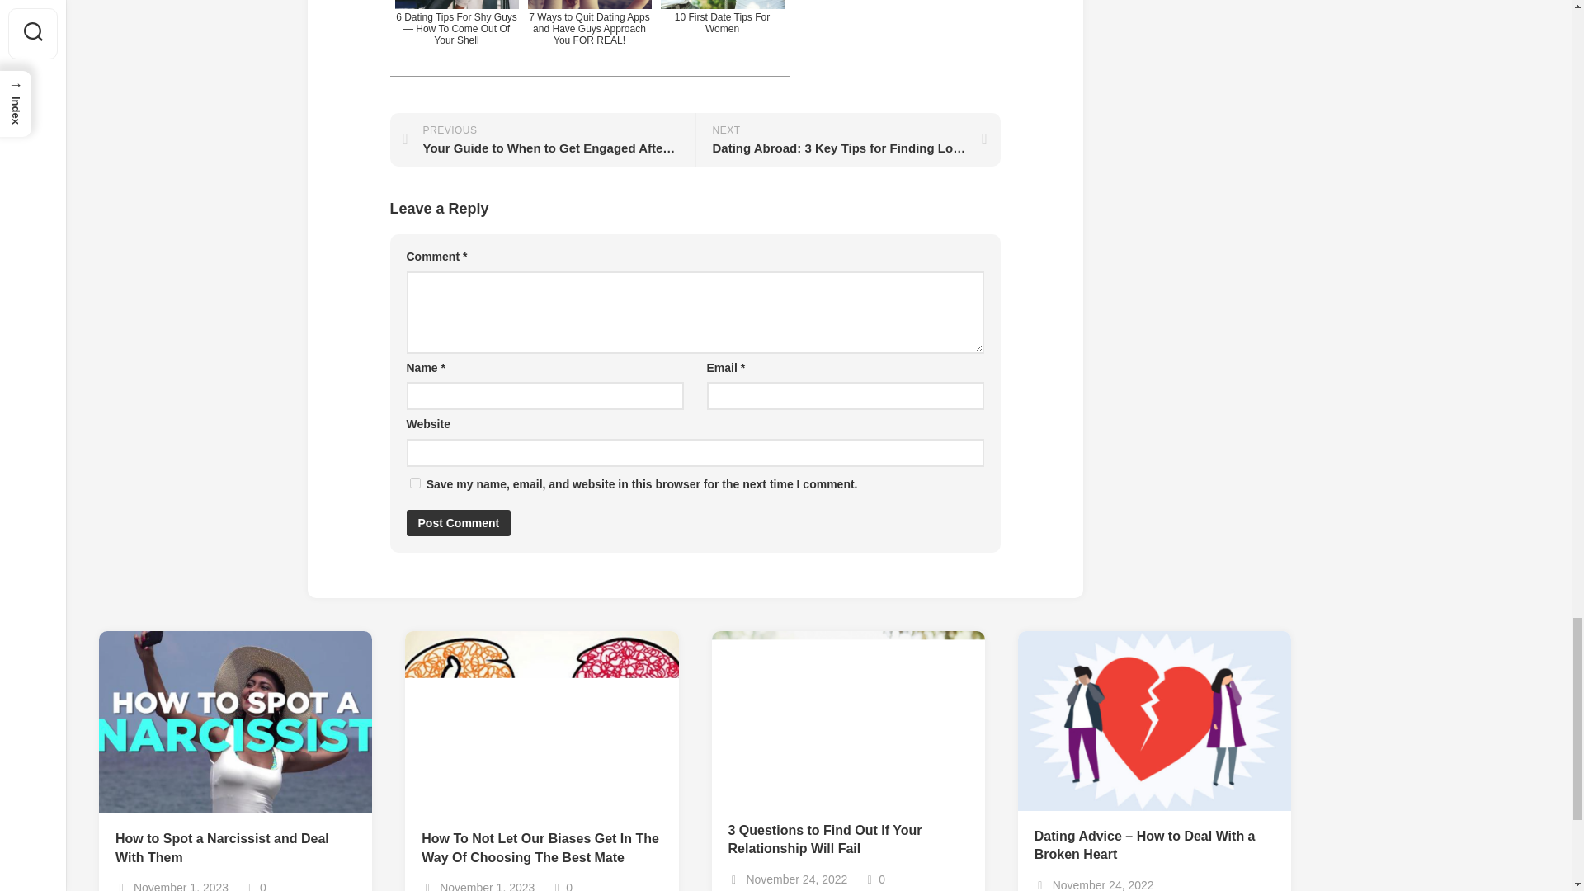 The image size is (1584, 891). I want to click on 0, so click(256, 886).